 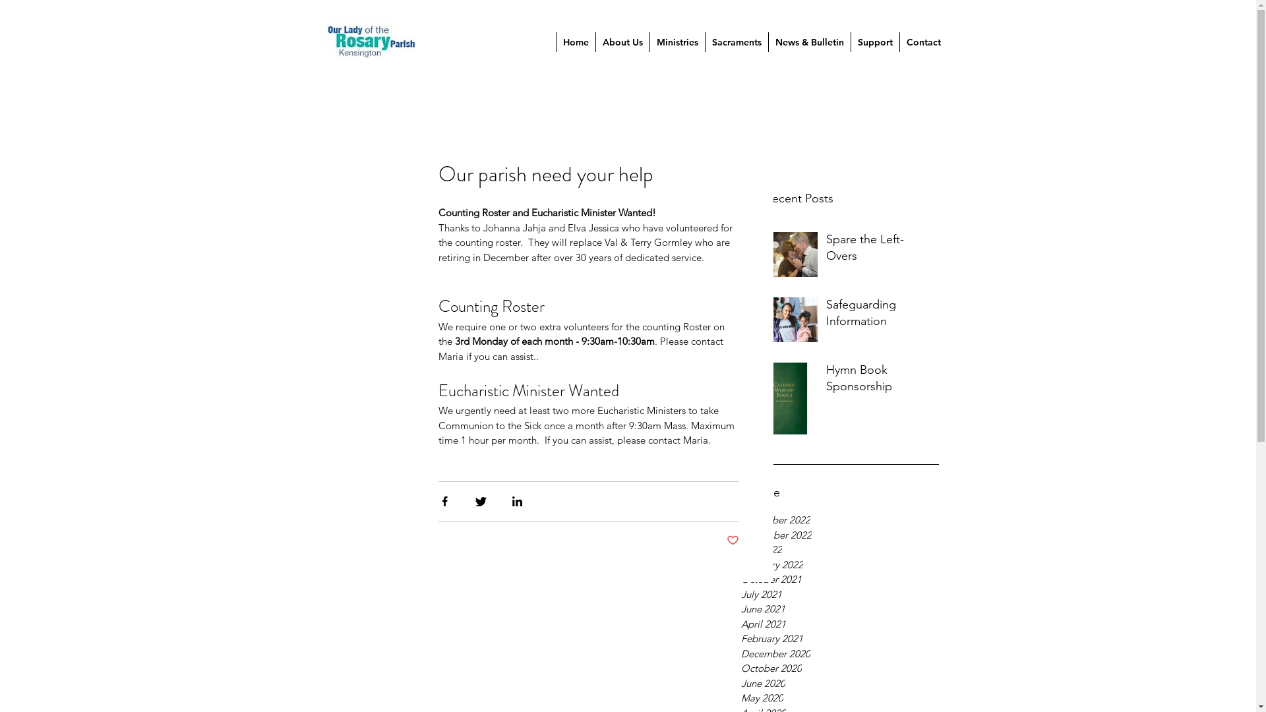 What do you see at coordinates (733, 541) in the screenshot?
I see `Post not marked as liked` at bounding box center [733, 541].